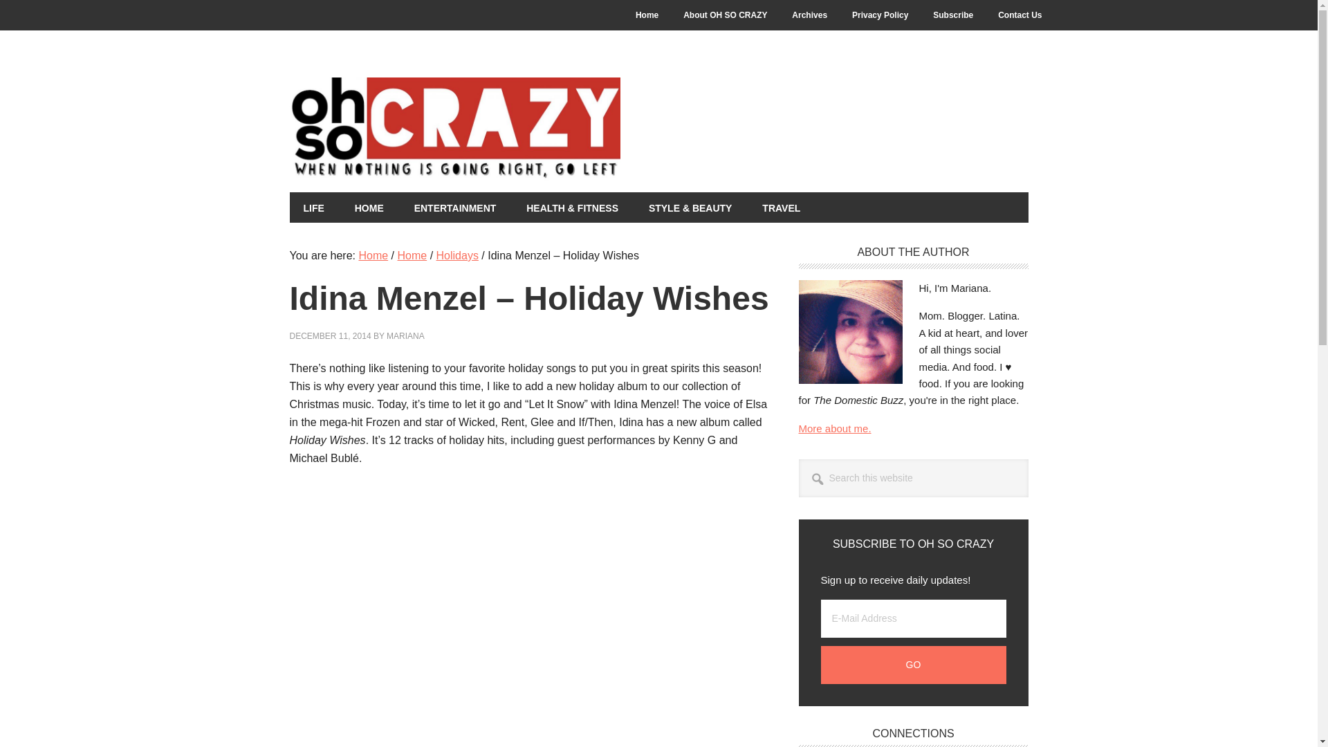 Image resolution: width=1328 pixels, height=747 pixels. Describe the element at coordinates (913, 665) in the screenshot. I see `Go` at that location.